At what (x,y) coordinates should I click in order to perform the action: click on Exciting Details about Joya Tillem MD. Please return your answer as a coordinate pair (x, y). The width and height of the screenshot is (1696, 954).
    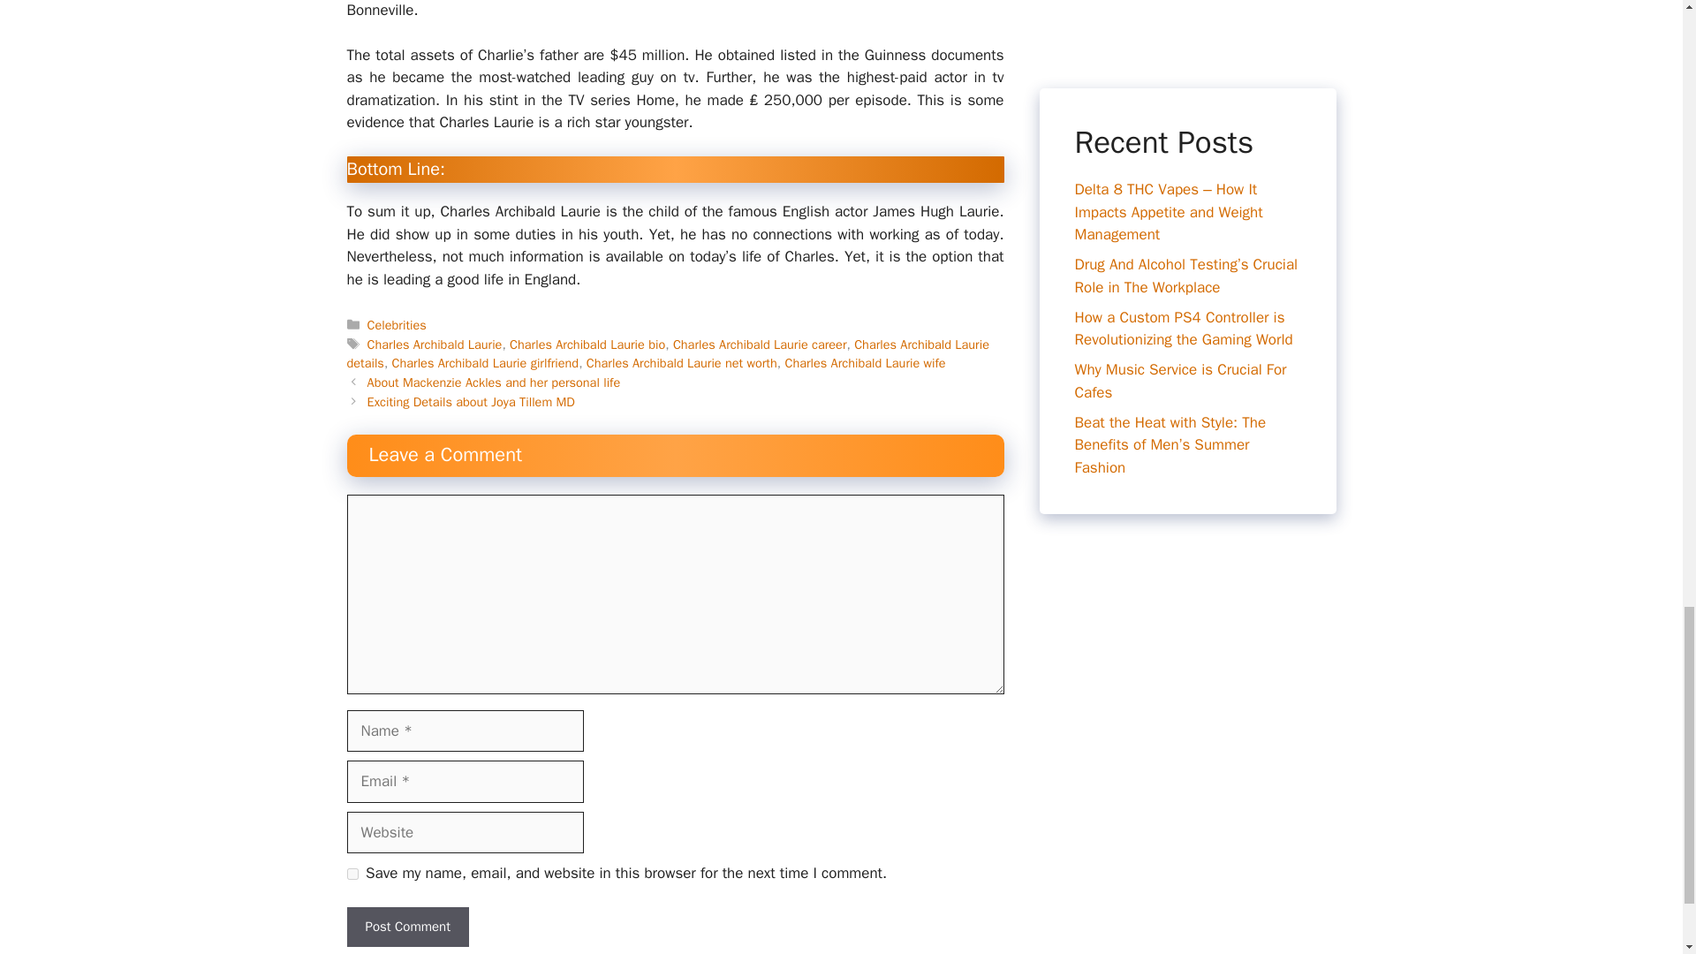
    Looking at the image, I should click on (471, 402).